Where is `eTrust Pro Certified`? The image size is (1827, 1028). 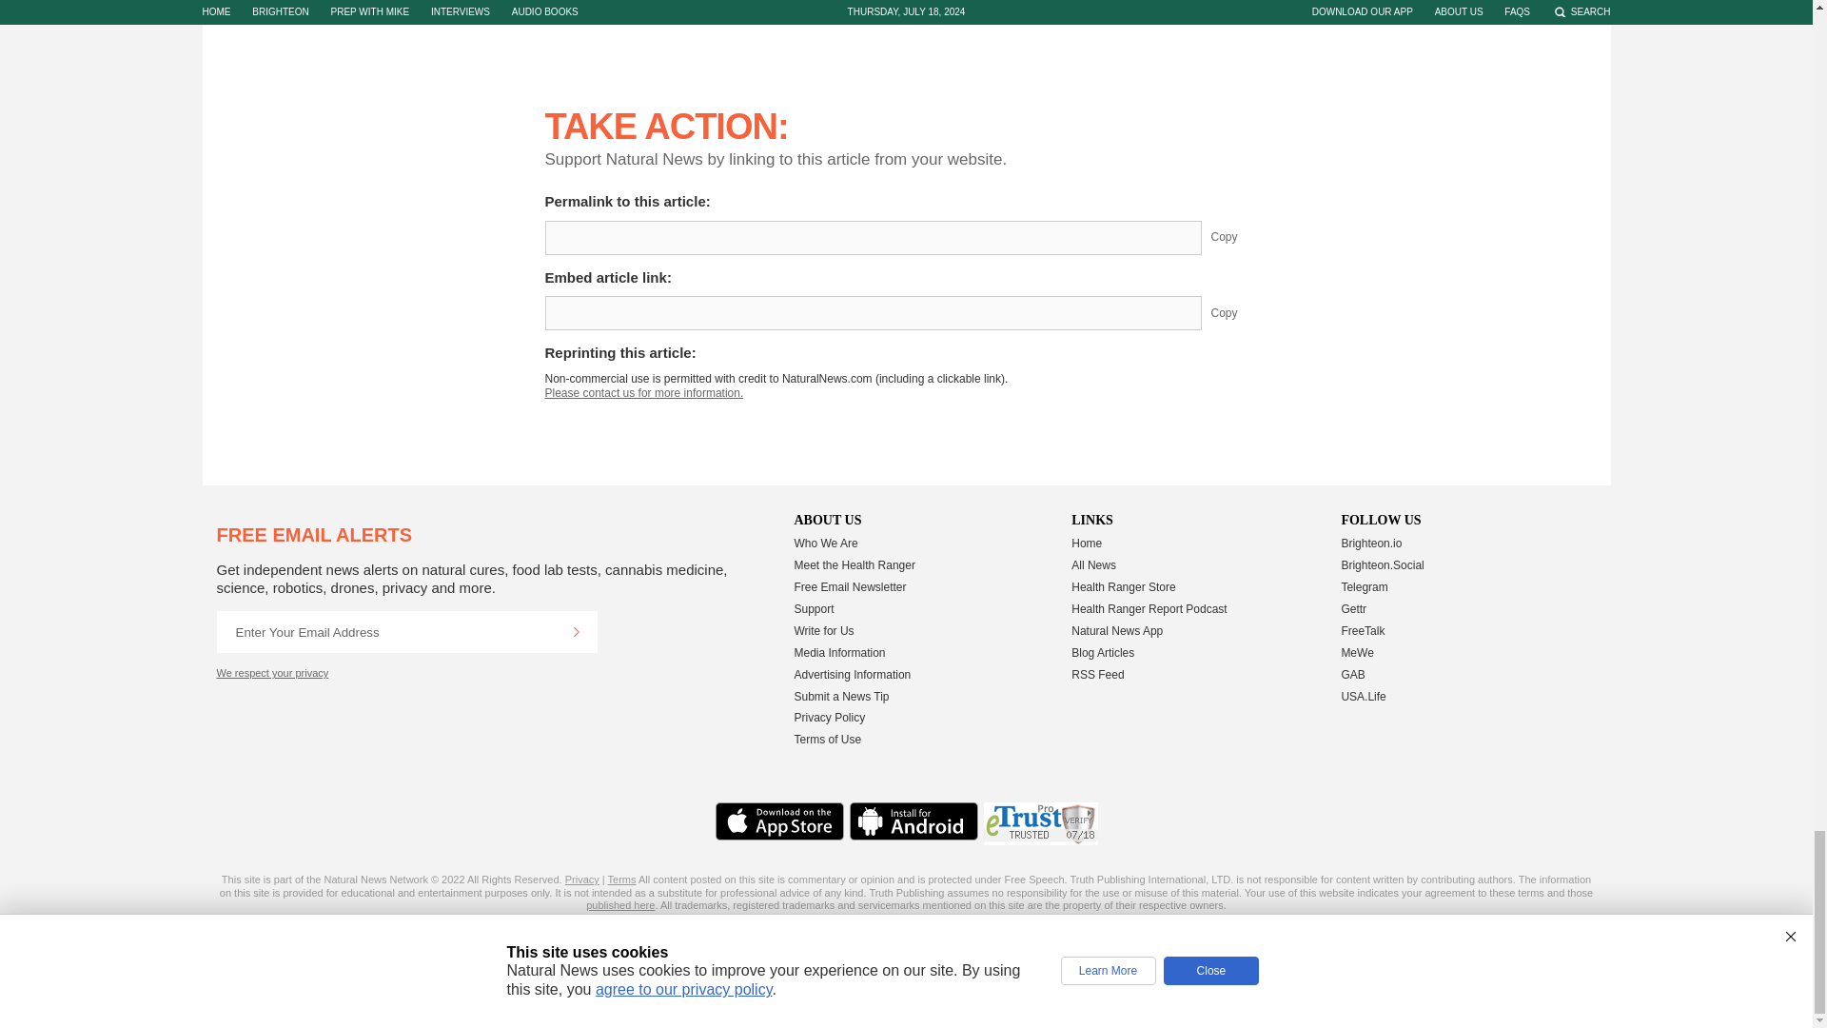 eTrust Pro Certified is located at coordinates (1041, 823).